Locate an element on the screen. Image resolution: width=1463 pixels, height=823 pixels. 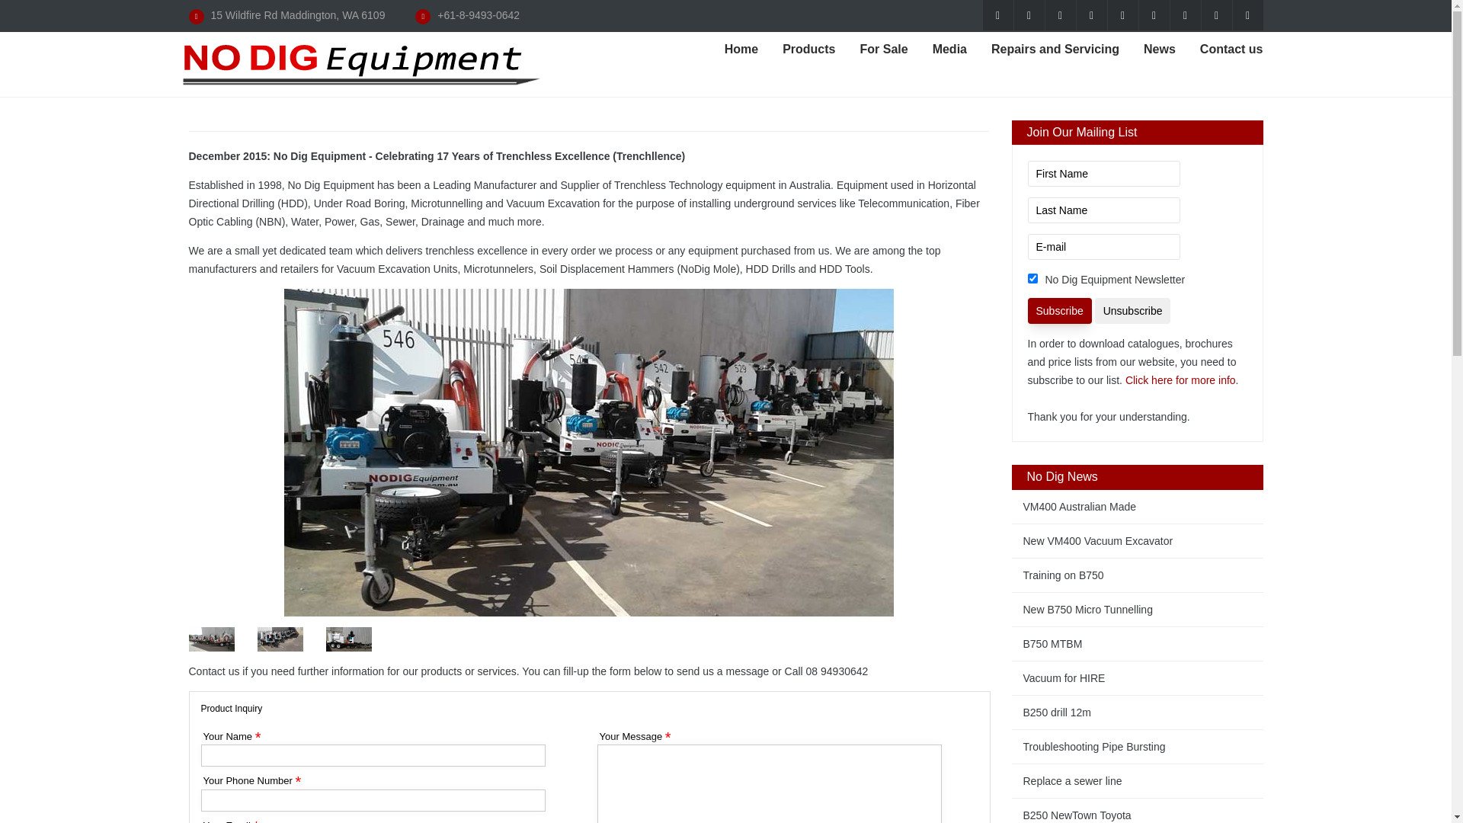
Vacuum for HIRE is located at coordinates (1138, 678).